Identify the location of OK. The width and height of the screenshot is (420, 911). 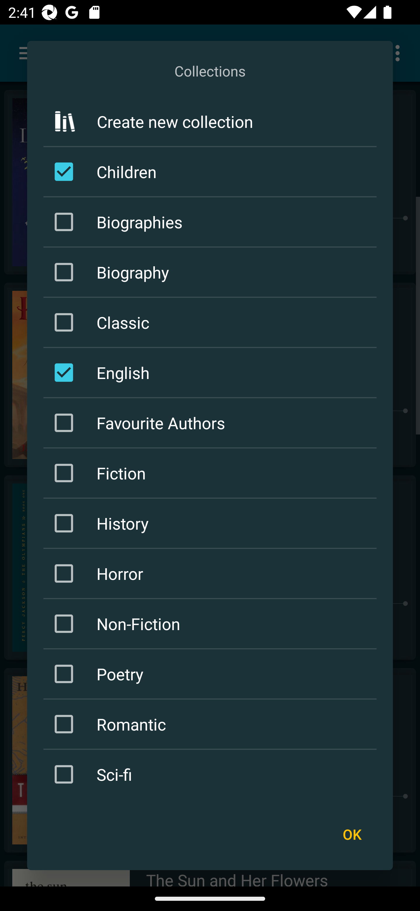
(352, 834).